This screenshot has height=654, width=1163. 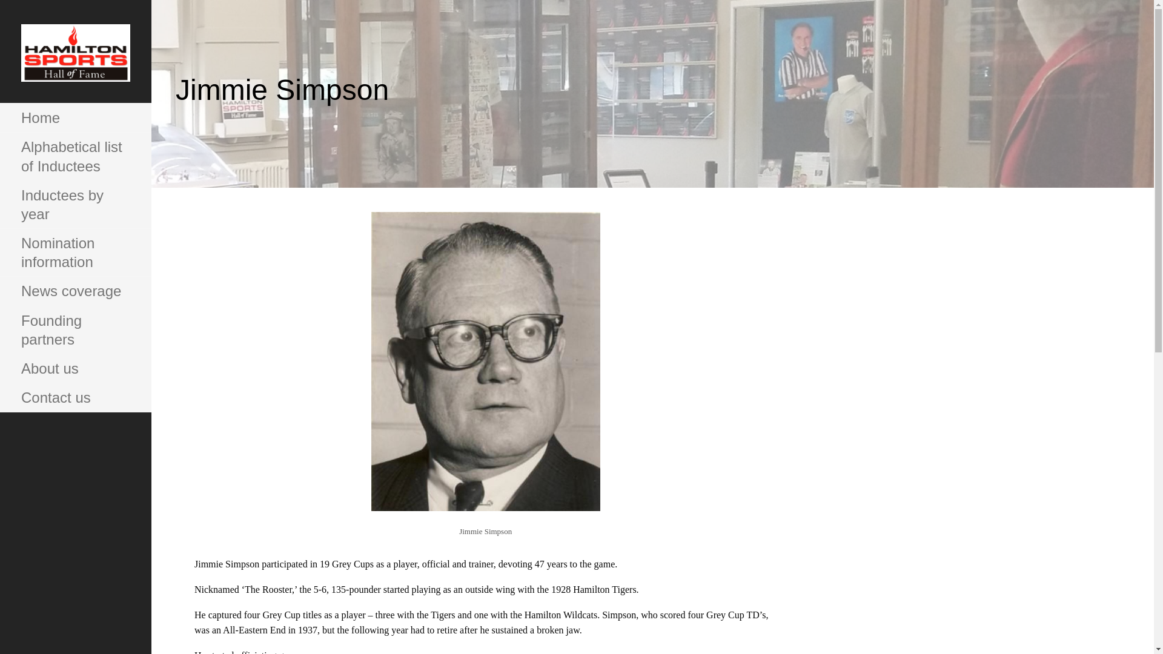 What do you see at coordinates (86, 113) in the screenshot?
I see `HAMILTON SPORTS HALL OF FAME` at bounding box center [86, 113].